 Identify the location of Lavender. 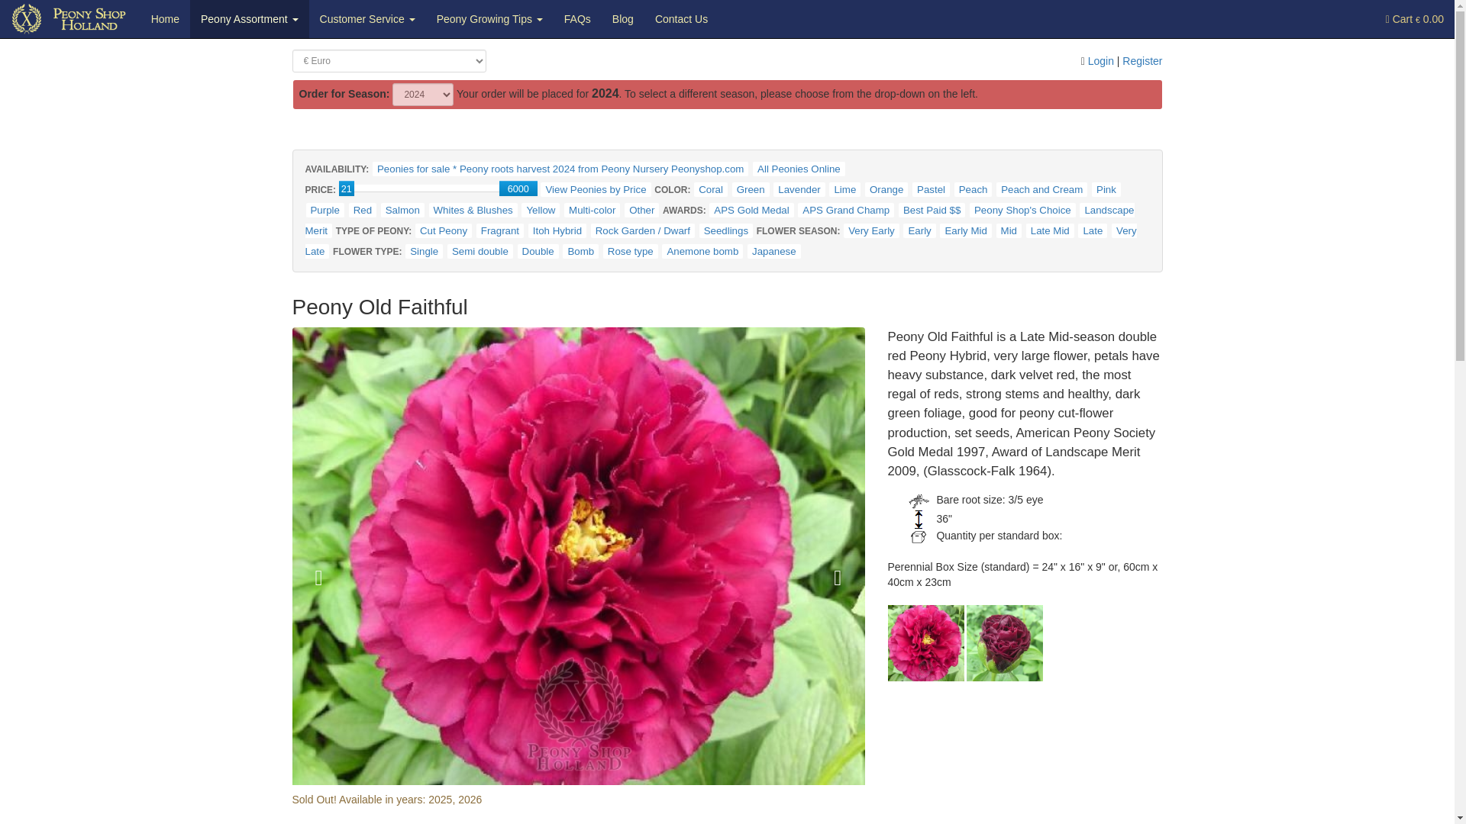
(799, 189).